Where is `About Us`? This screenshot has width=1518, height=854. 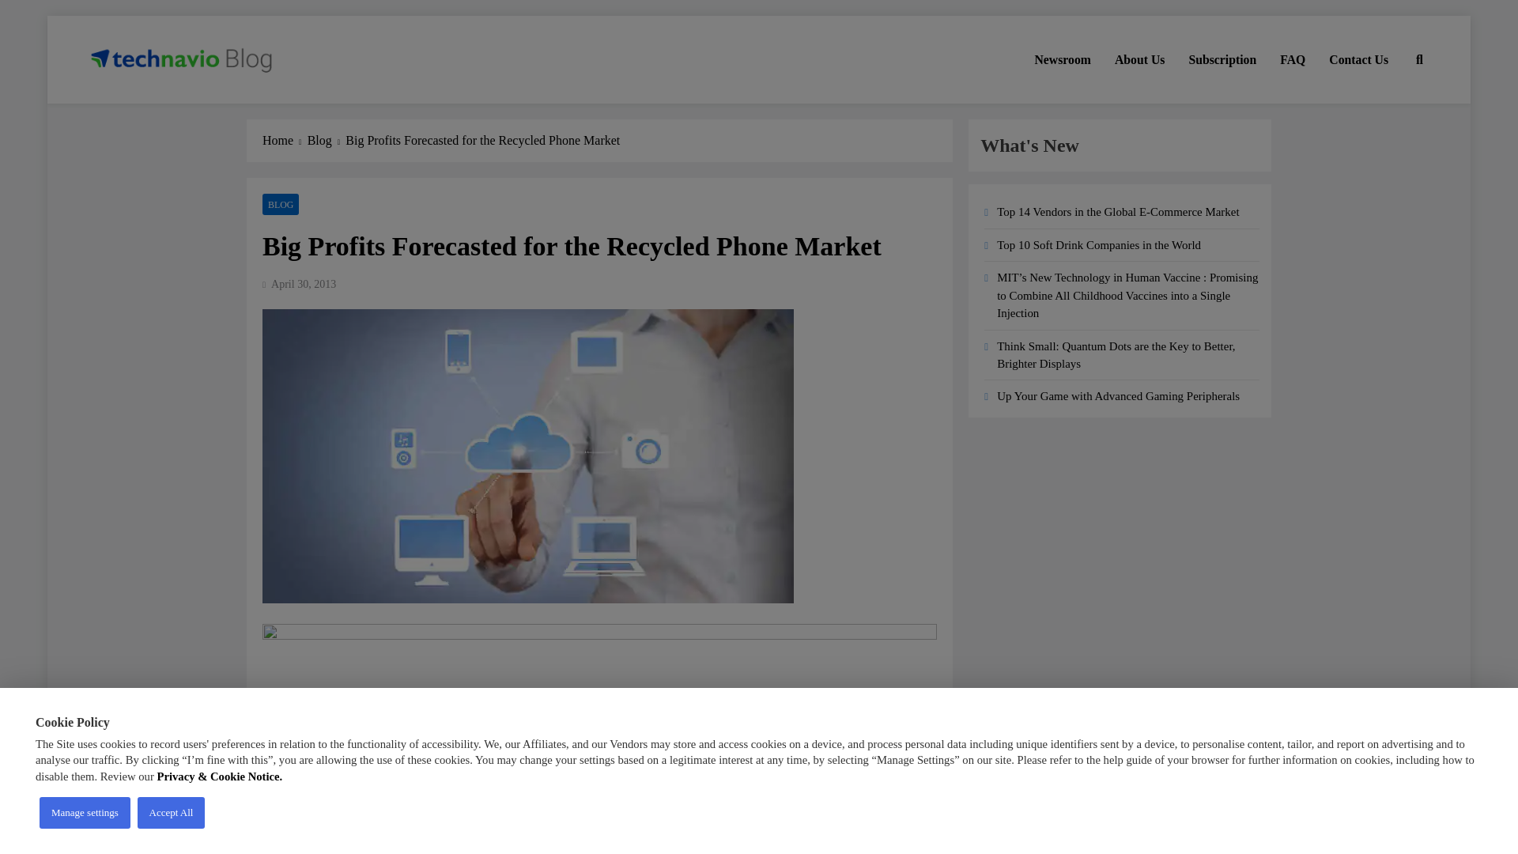 About Us is located at coordinates (1140, 59).